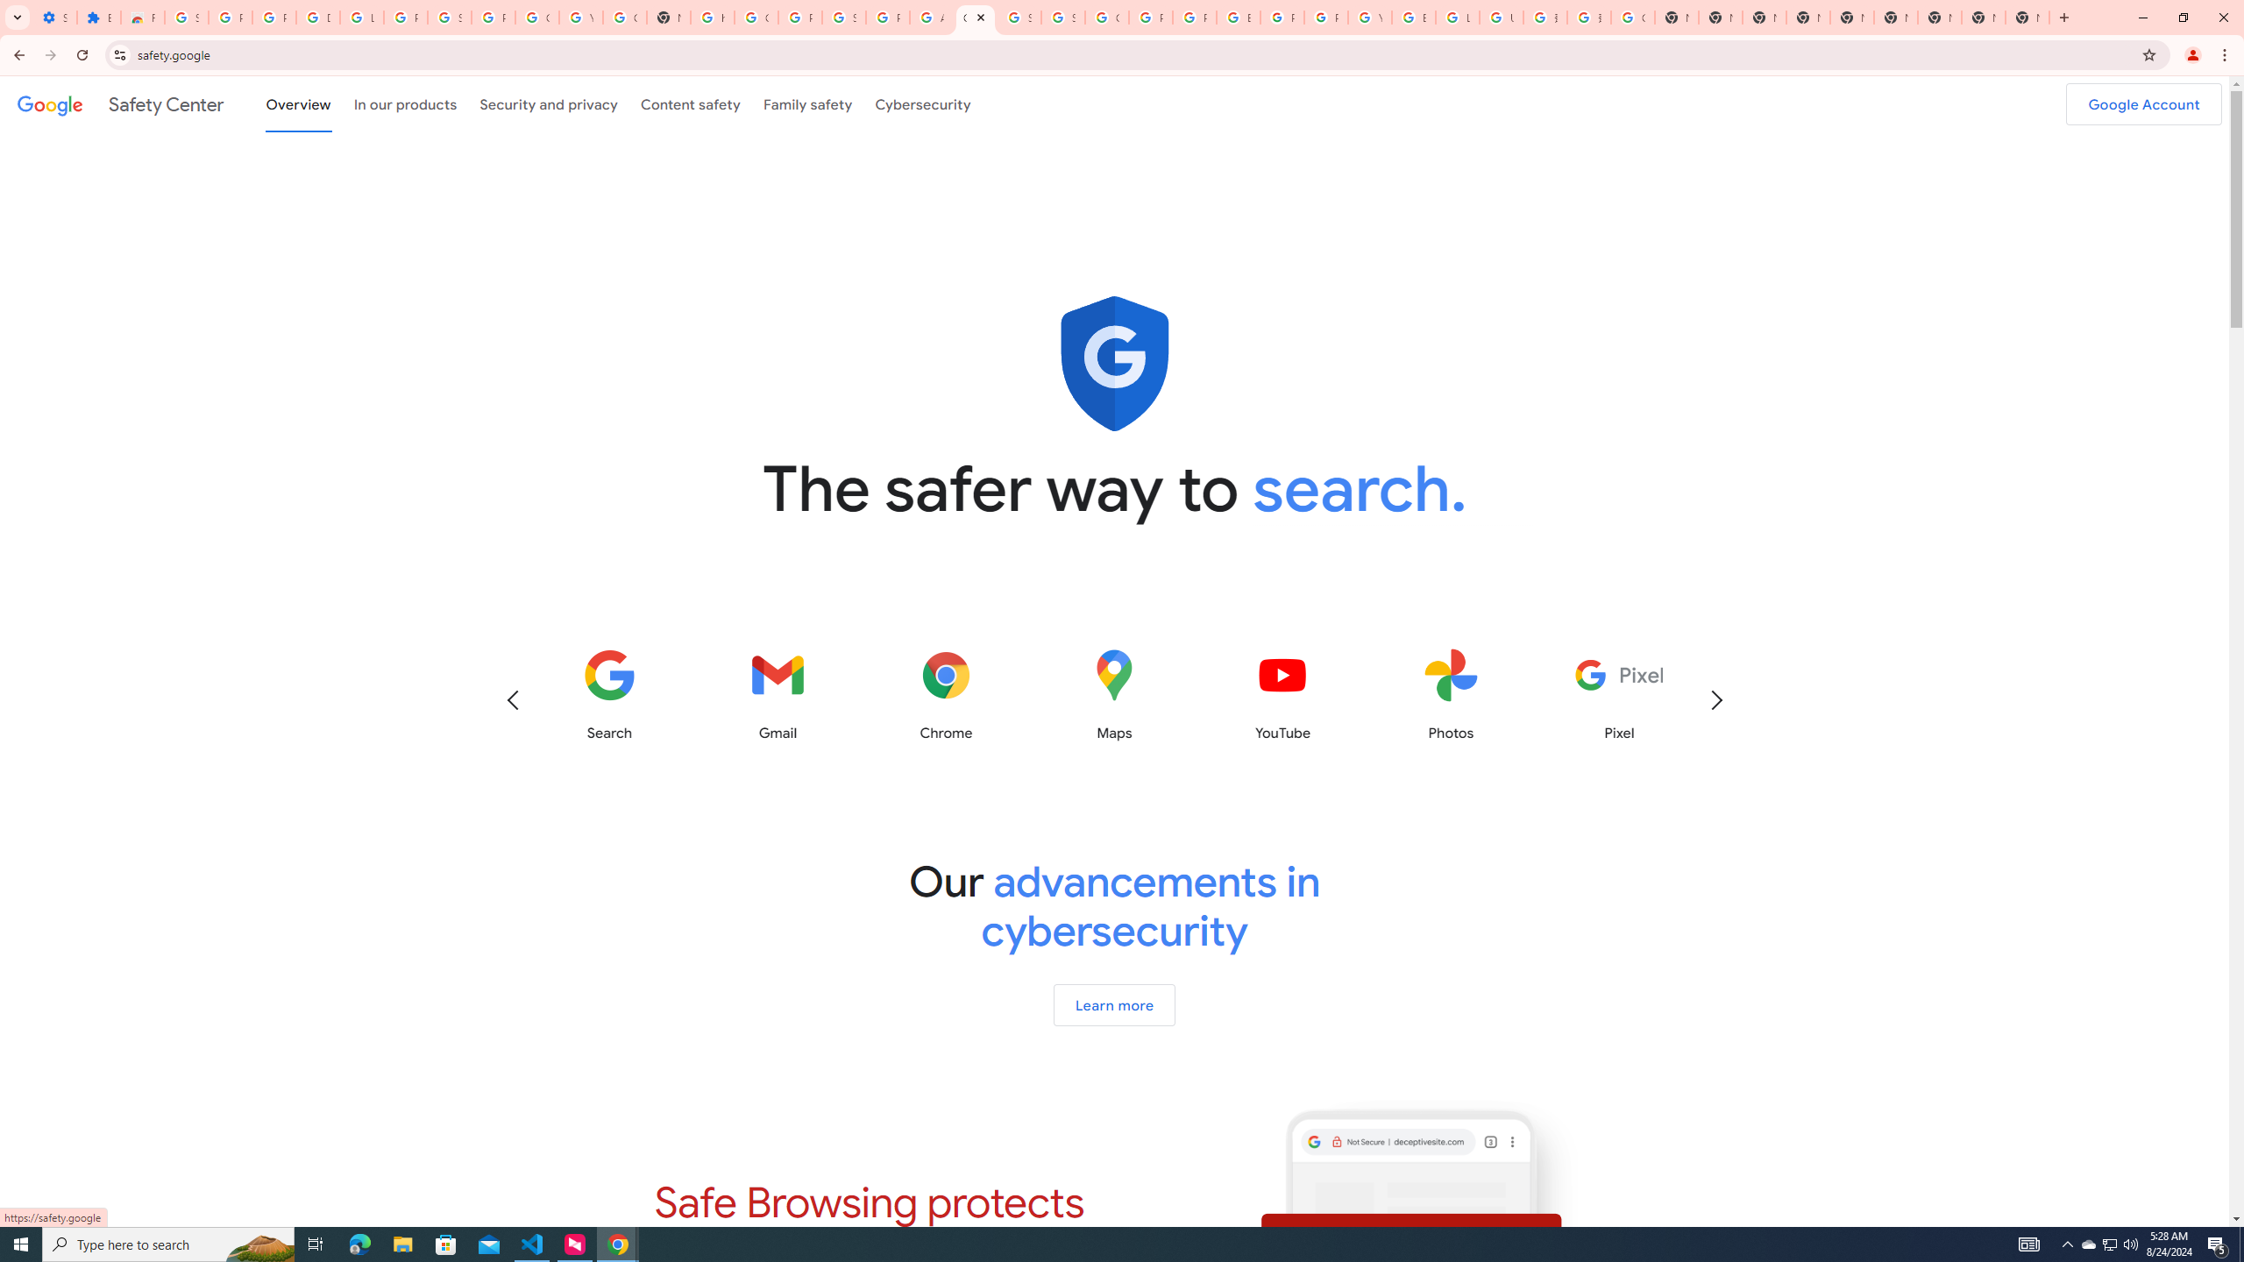 This screenshot has height=1262, width=2244. I want to click on Settings - On startup, so click(54, 18).